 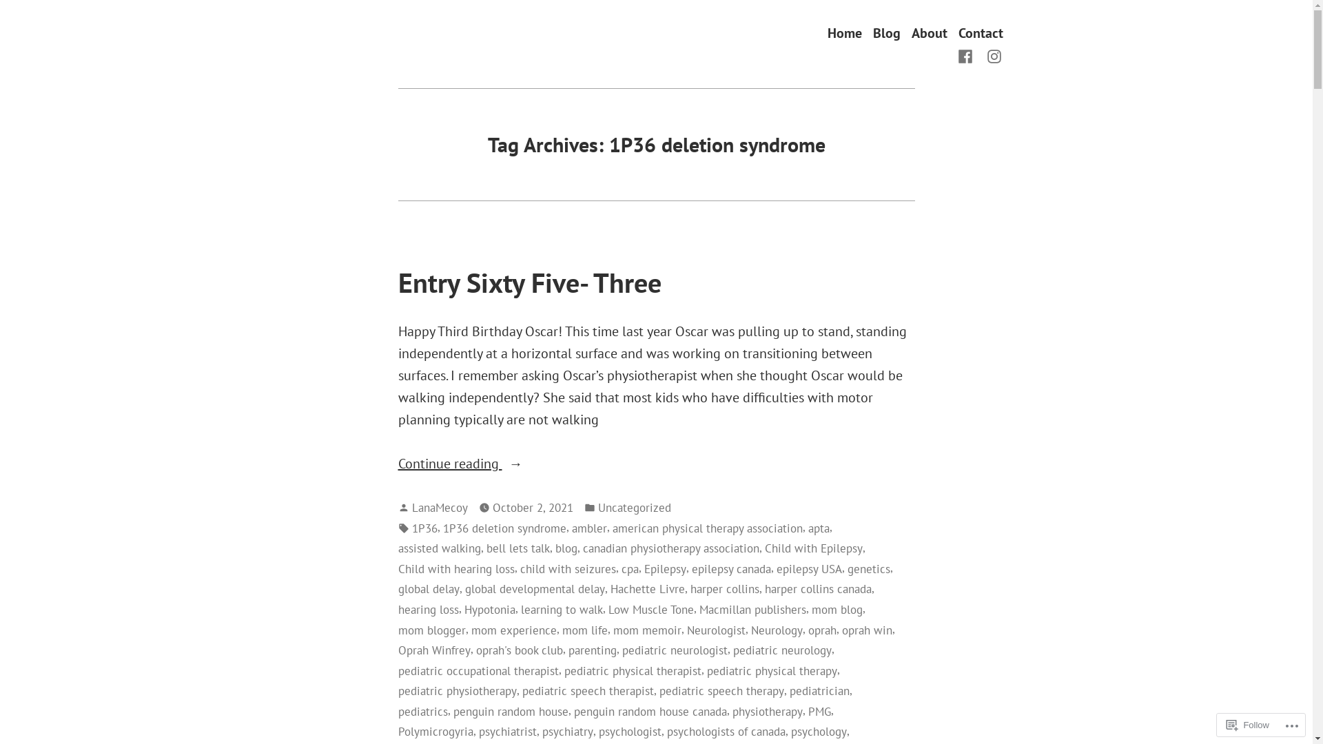 I want to click on mom blog, so click(x=837, y=610).